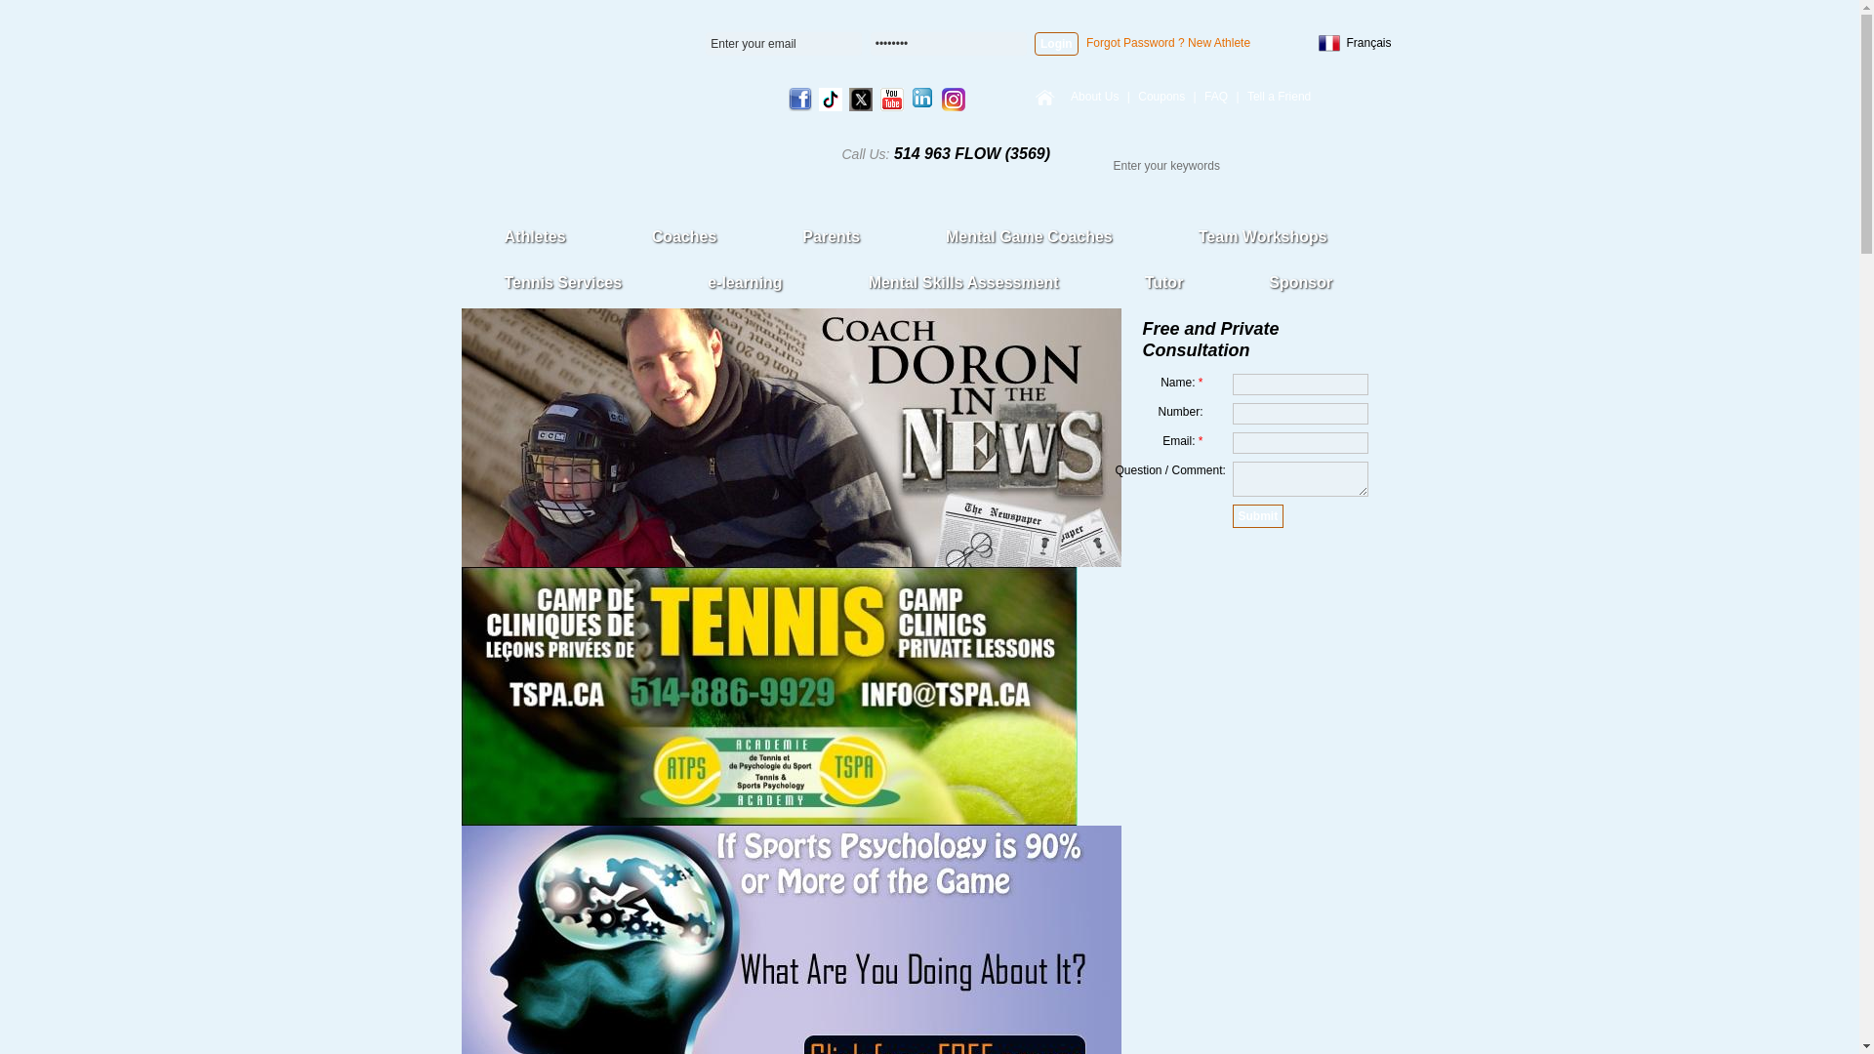 This screenshot has width=1874, height=1054. What do you see at coordinates (1056, 44) in the screenshot?
I see `Login` at bounding box center [1056, 44].